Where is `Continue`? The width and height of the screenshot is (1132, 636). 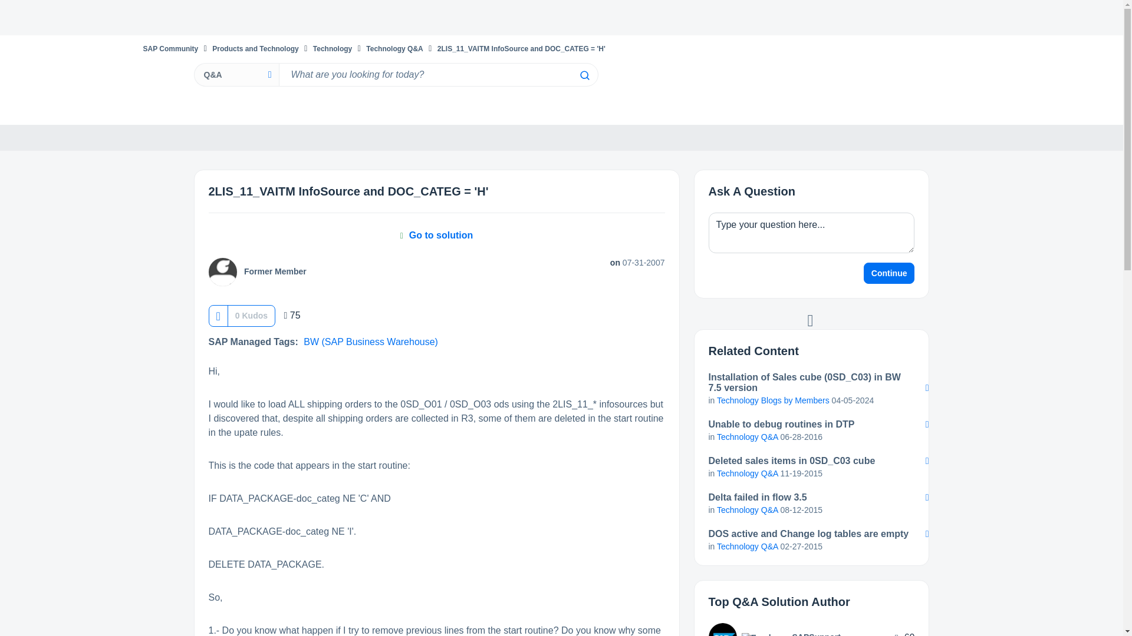 Continue is located at coordinates (889, 273).